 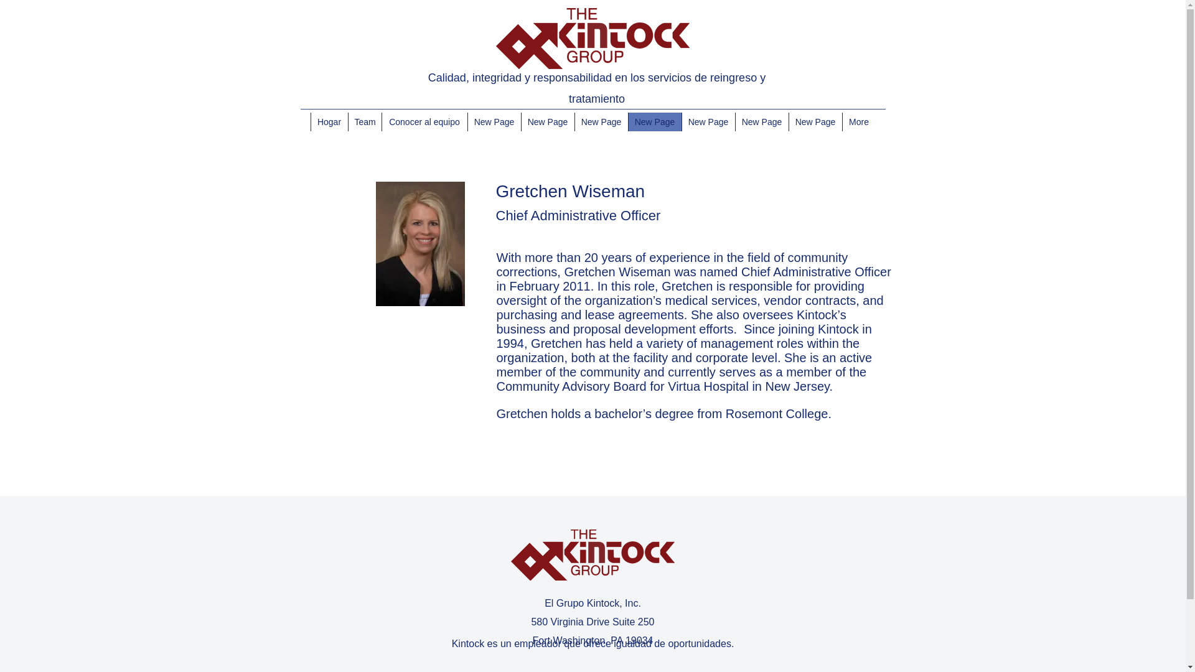 What do you see at coordinates (424, 121) in the screenshot?
I see `Conocer al equipo` at bounding box center [424, 121].